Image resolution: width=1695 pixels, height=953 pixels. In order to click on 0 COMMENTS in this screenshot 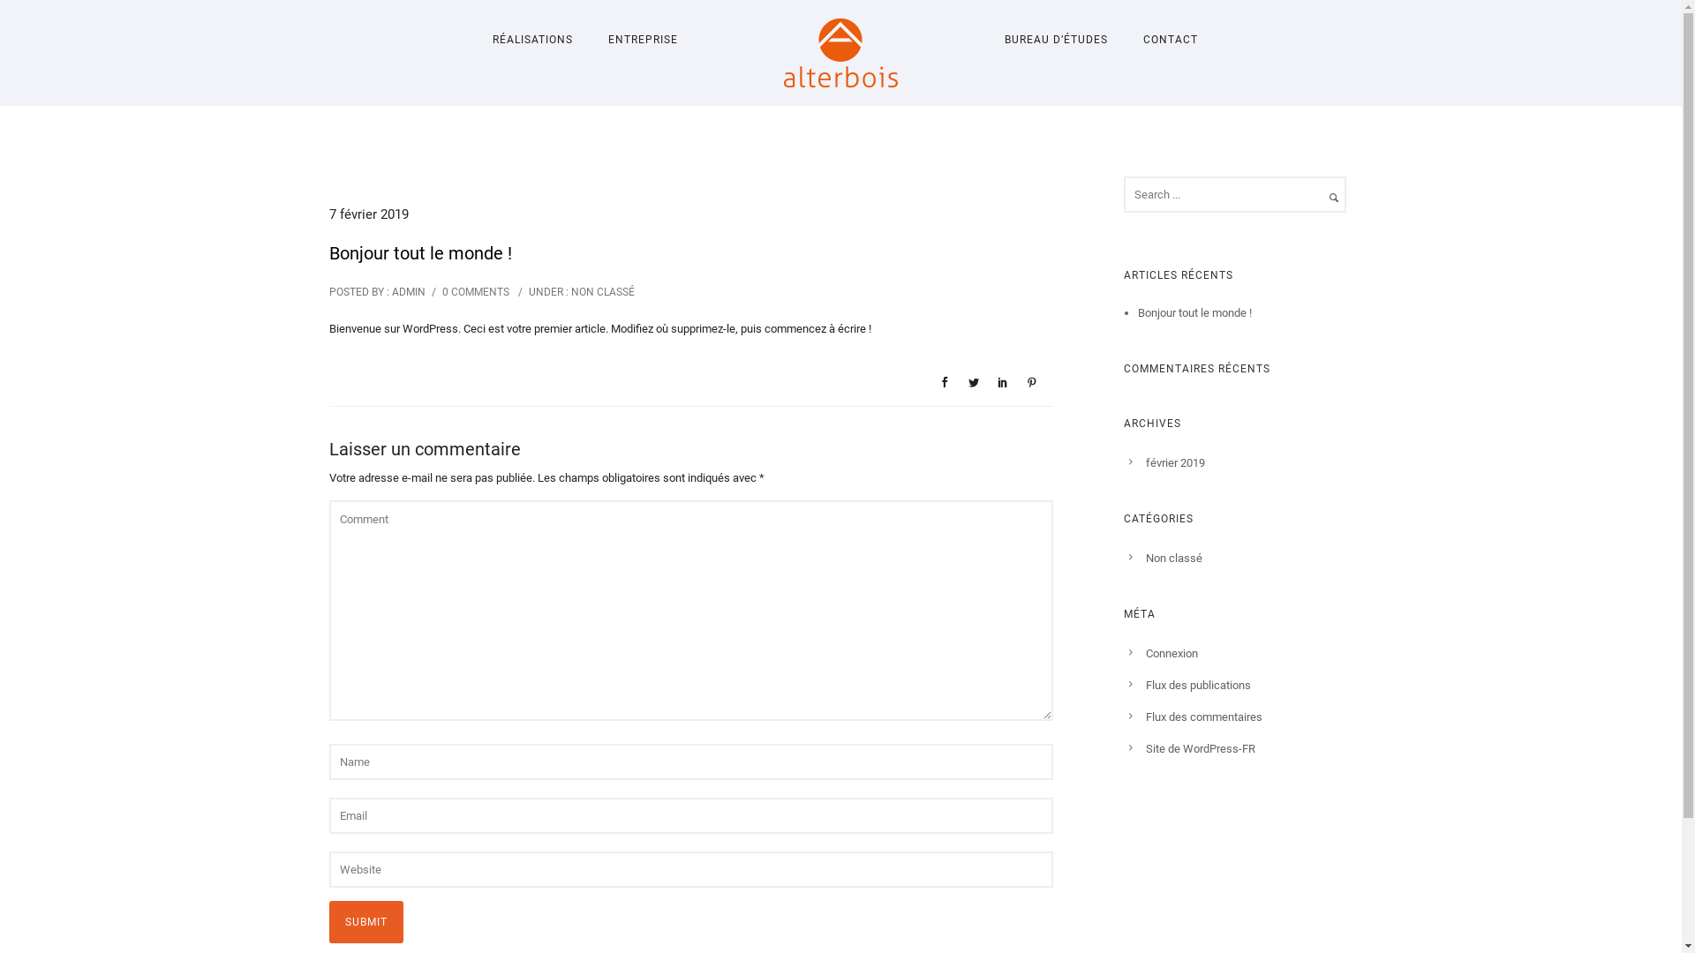, I will do `click(475, 292)`.